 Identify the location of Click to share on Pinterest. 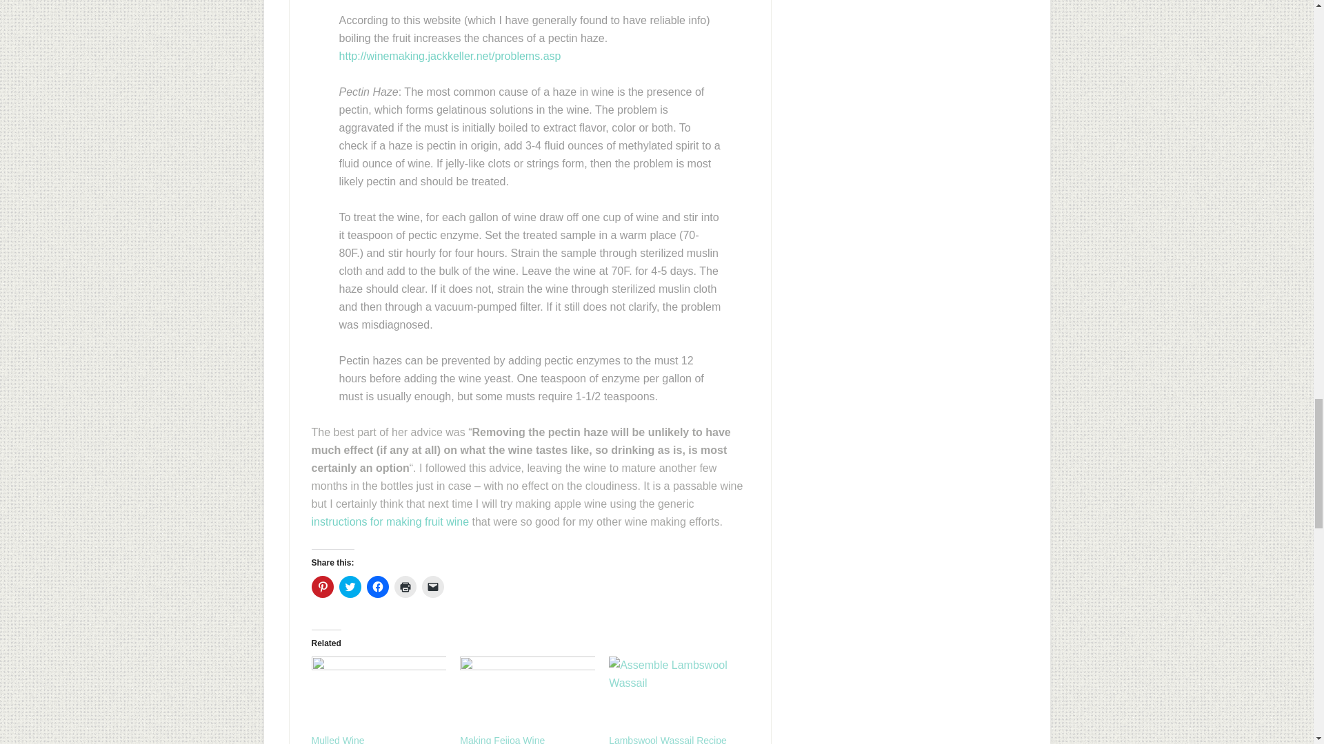
(322, 587).